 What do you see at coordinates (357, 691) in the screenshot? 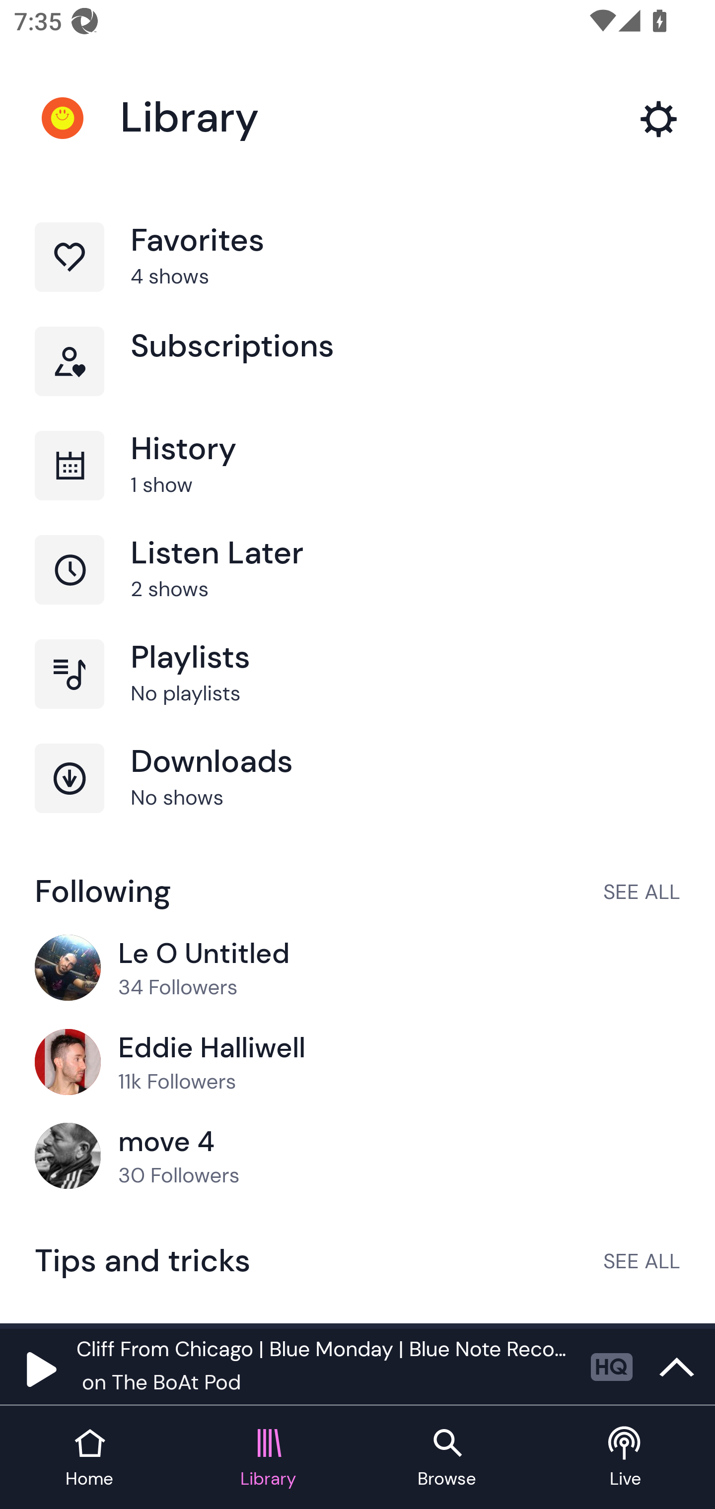
I see `Playlists, No playlists Playlists No playlists` at bounding box center [357, 691].